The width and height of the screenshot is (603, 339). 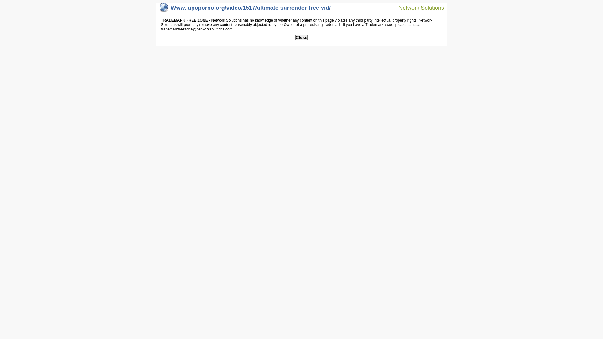 I want to click on trademarkfreezone@networksolutions.com, so click(x=197, y=29).